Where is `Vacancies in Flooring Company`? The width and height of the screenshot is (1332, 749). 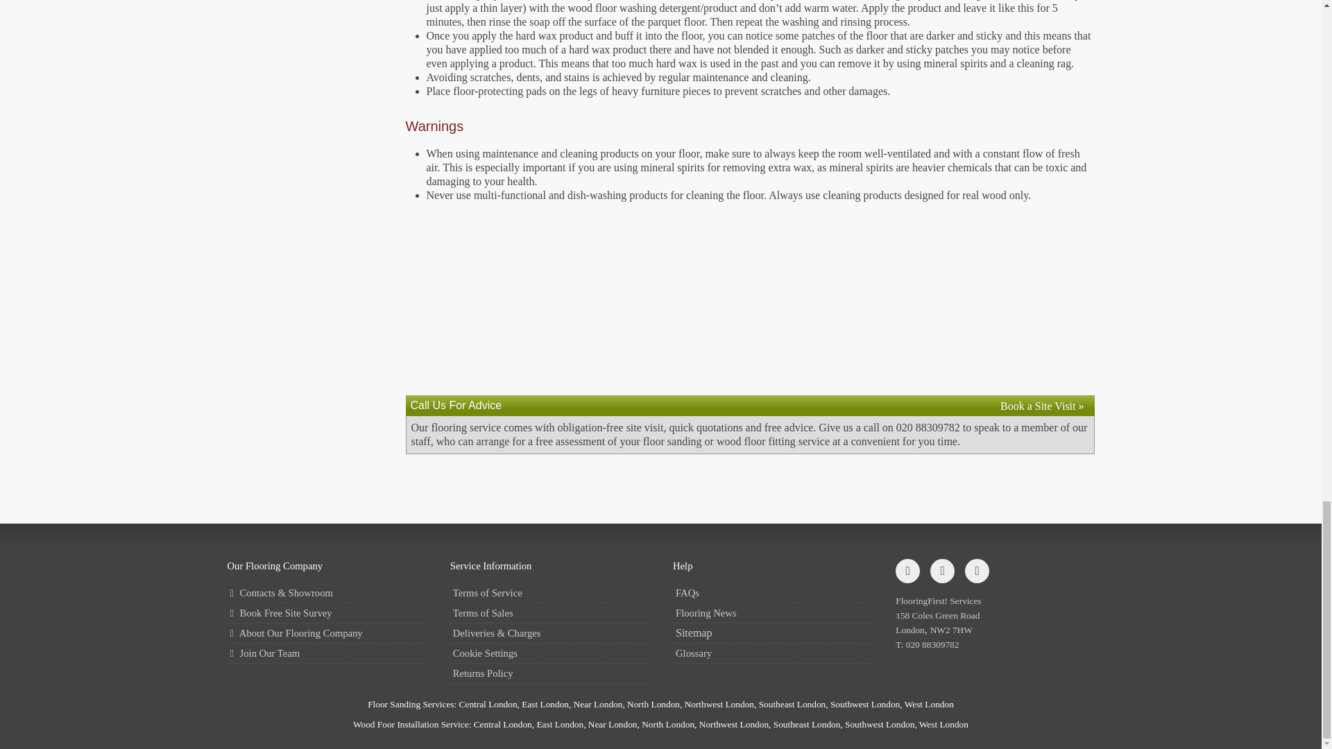 Vacancies in Flooring Company is located at coordinates (327, 653).